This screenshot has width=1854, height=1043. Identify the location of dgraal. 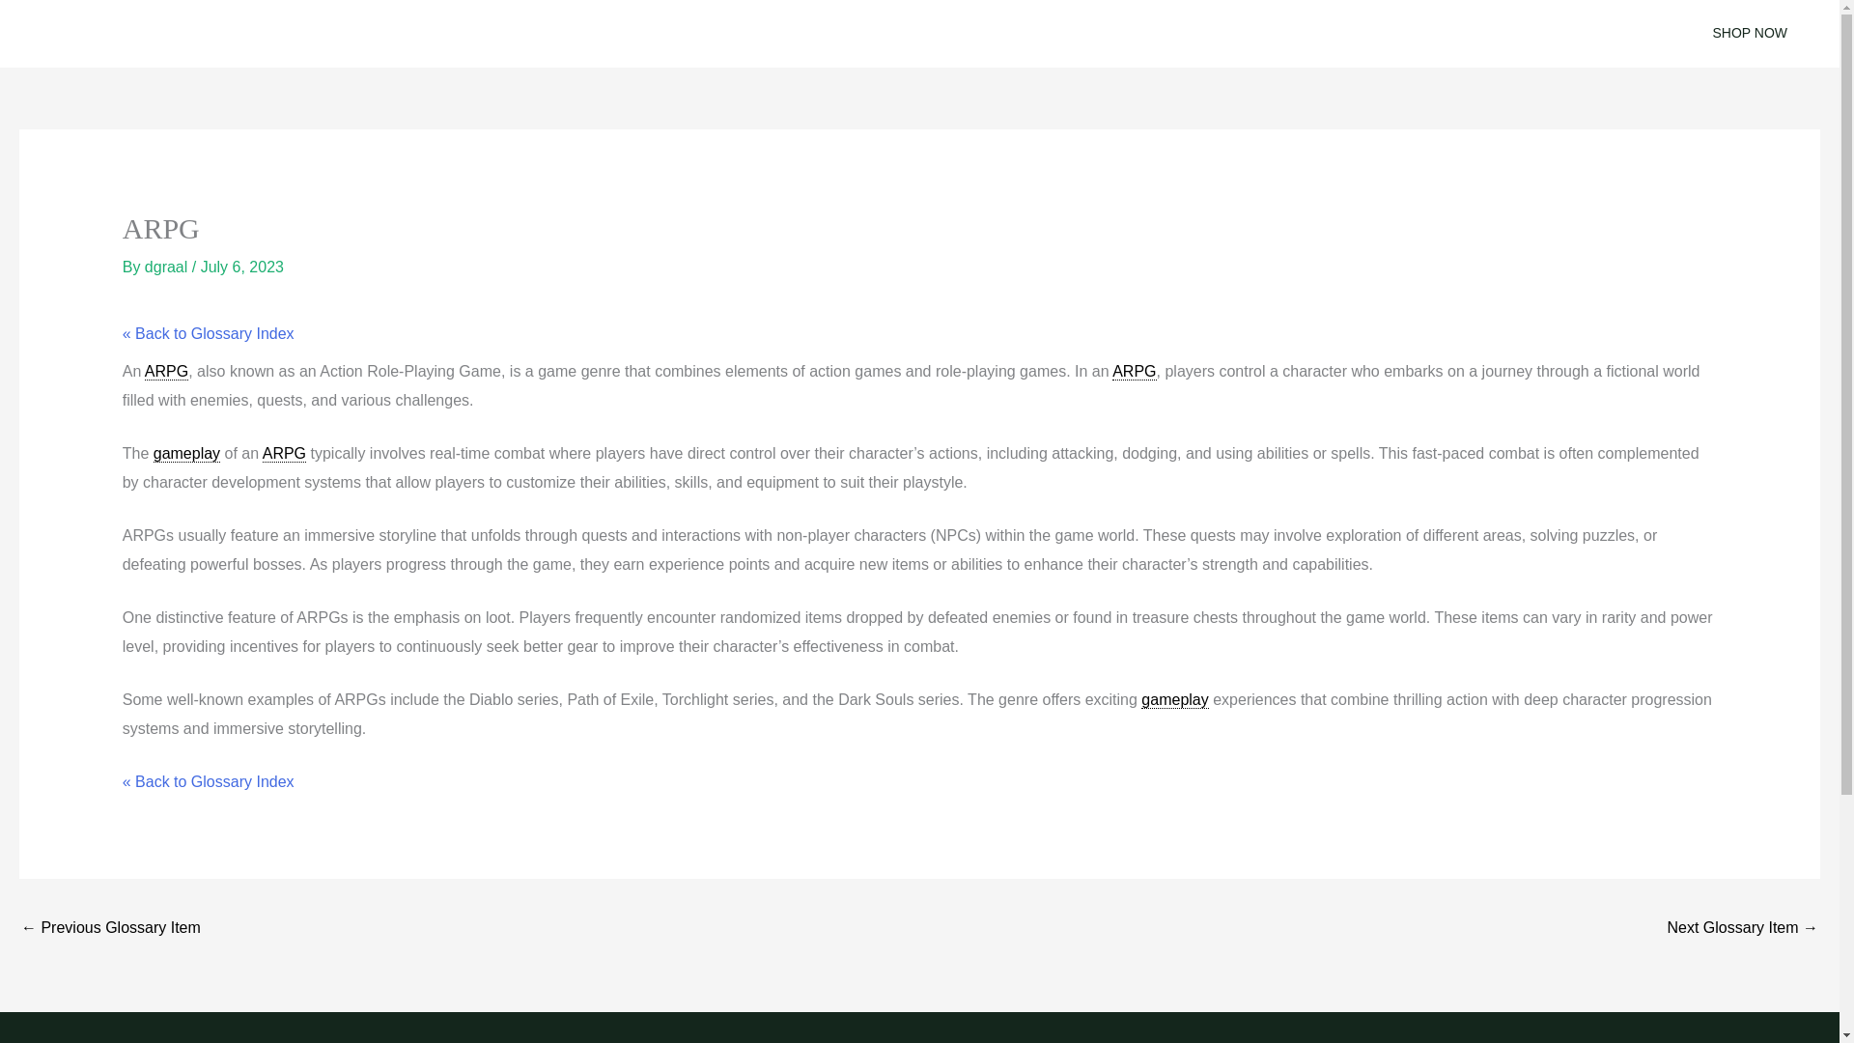
(168, 267).